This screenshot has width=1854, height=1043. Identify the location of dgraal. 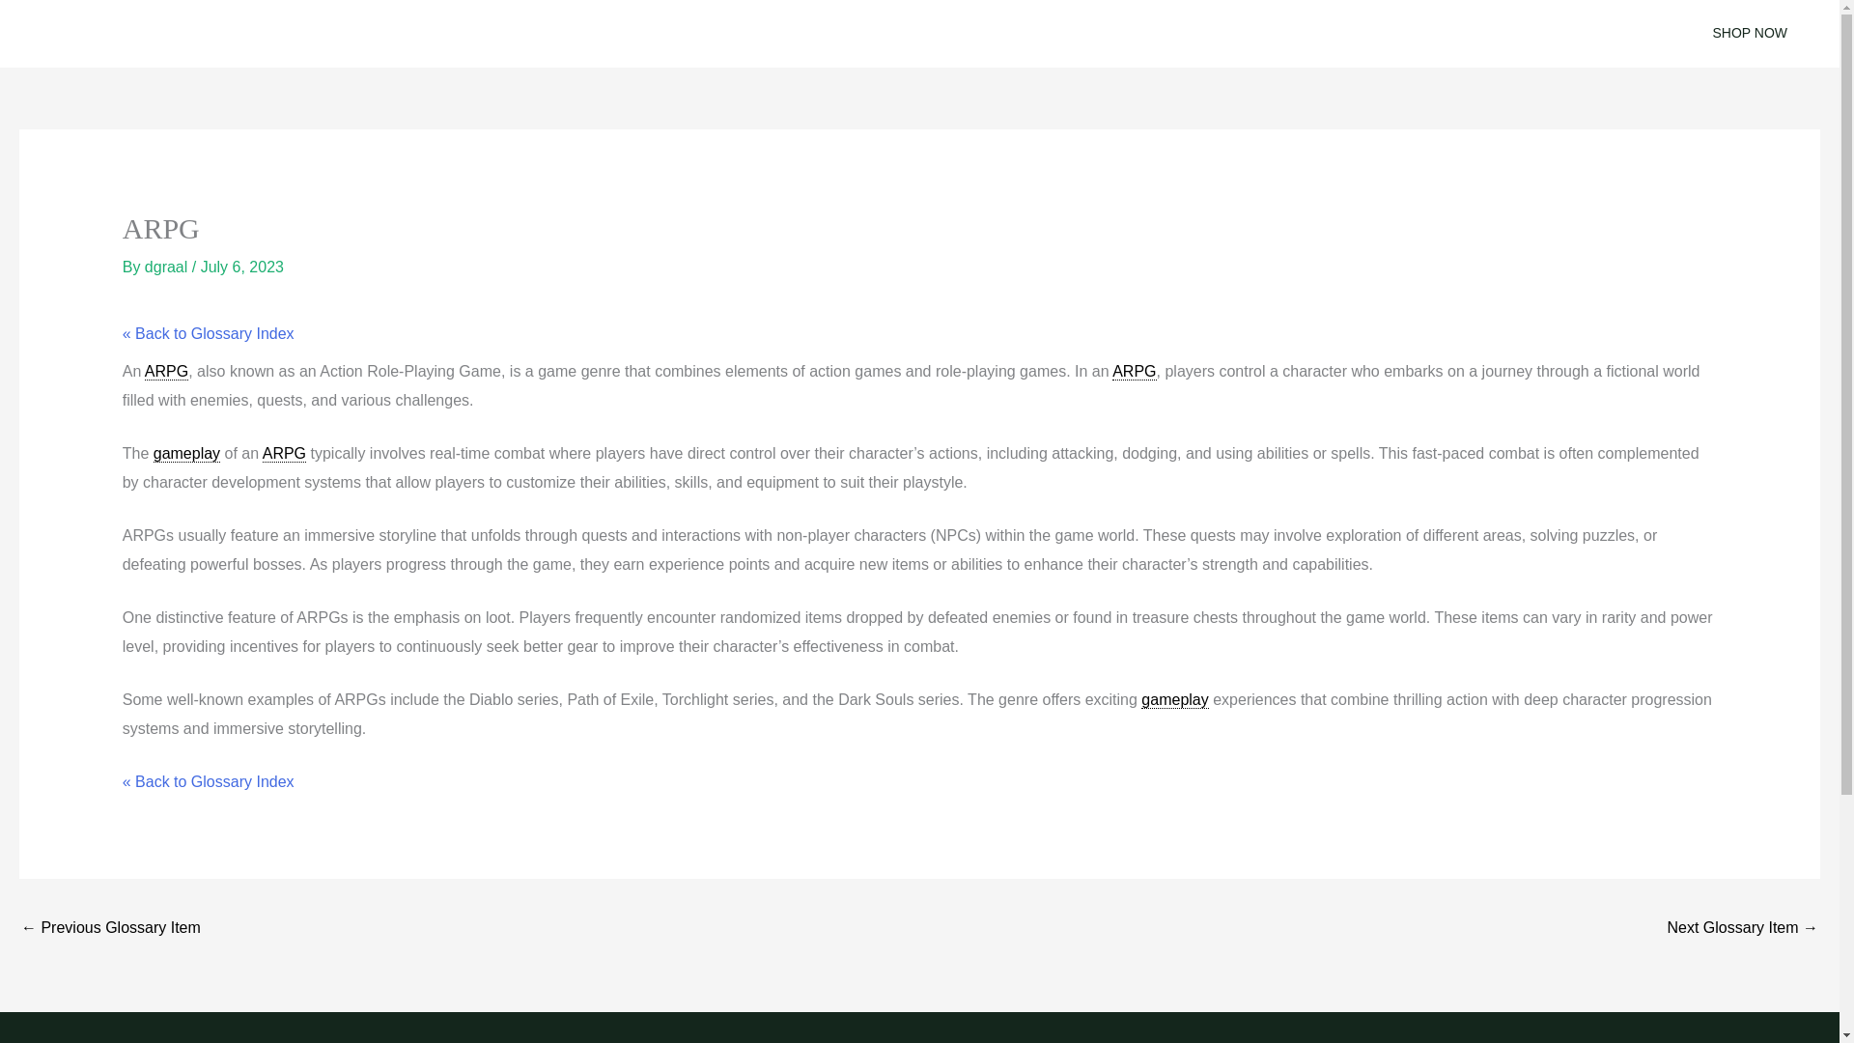
(168, 267).